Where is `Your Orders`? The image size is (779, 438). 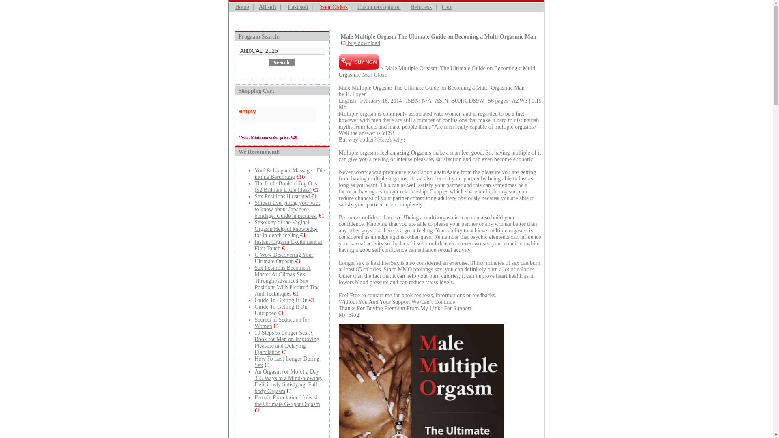
Your Orders is located at coordinates (334, 6).